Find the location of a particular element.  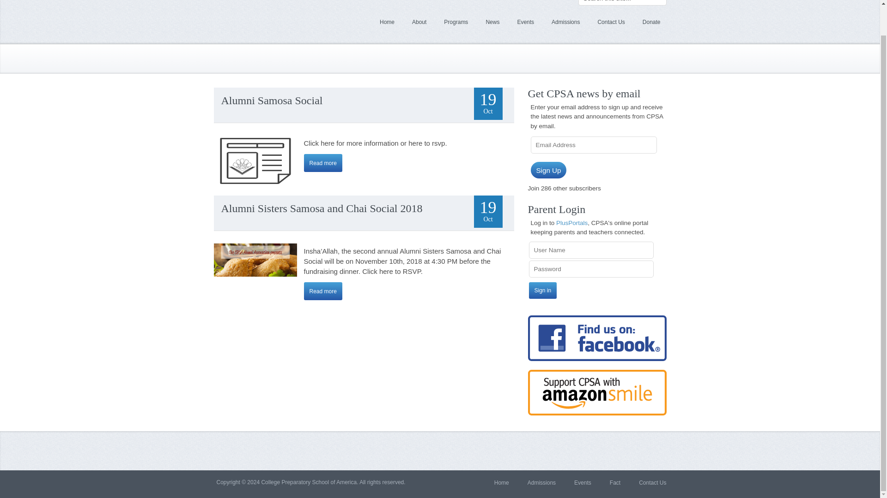

Alumni Sisters Samosa and Chai Social 2018 is located at coordinates (322, 208).